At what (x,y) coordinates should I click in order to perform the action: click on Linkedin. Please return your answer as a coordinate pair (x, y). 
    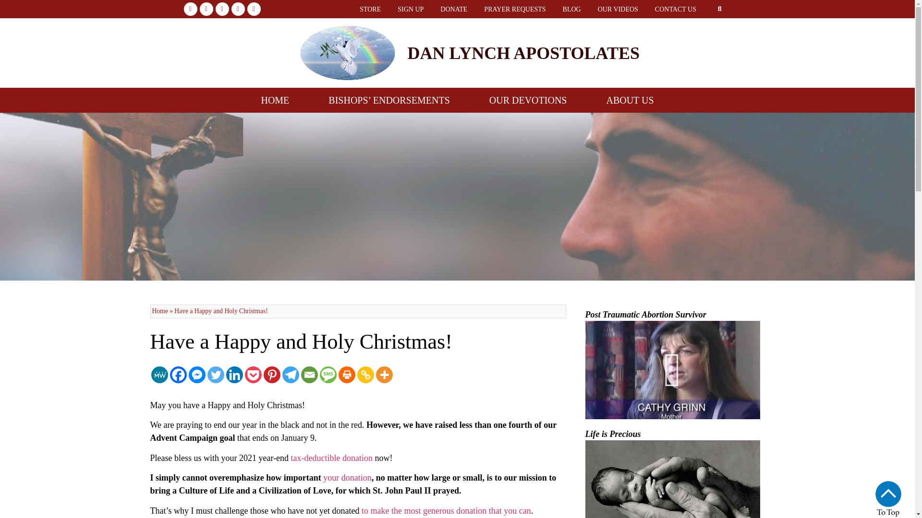
    Looking at the image, I should click on (234, 375).